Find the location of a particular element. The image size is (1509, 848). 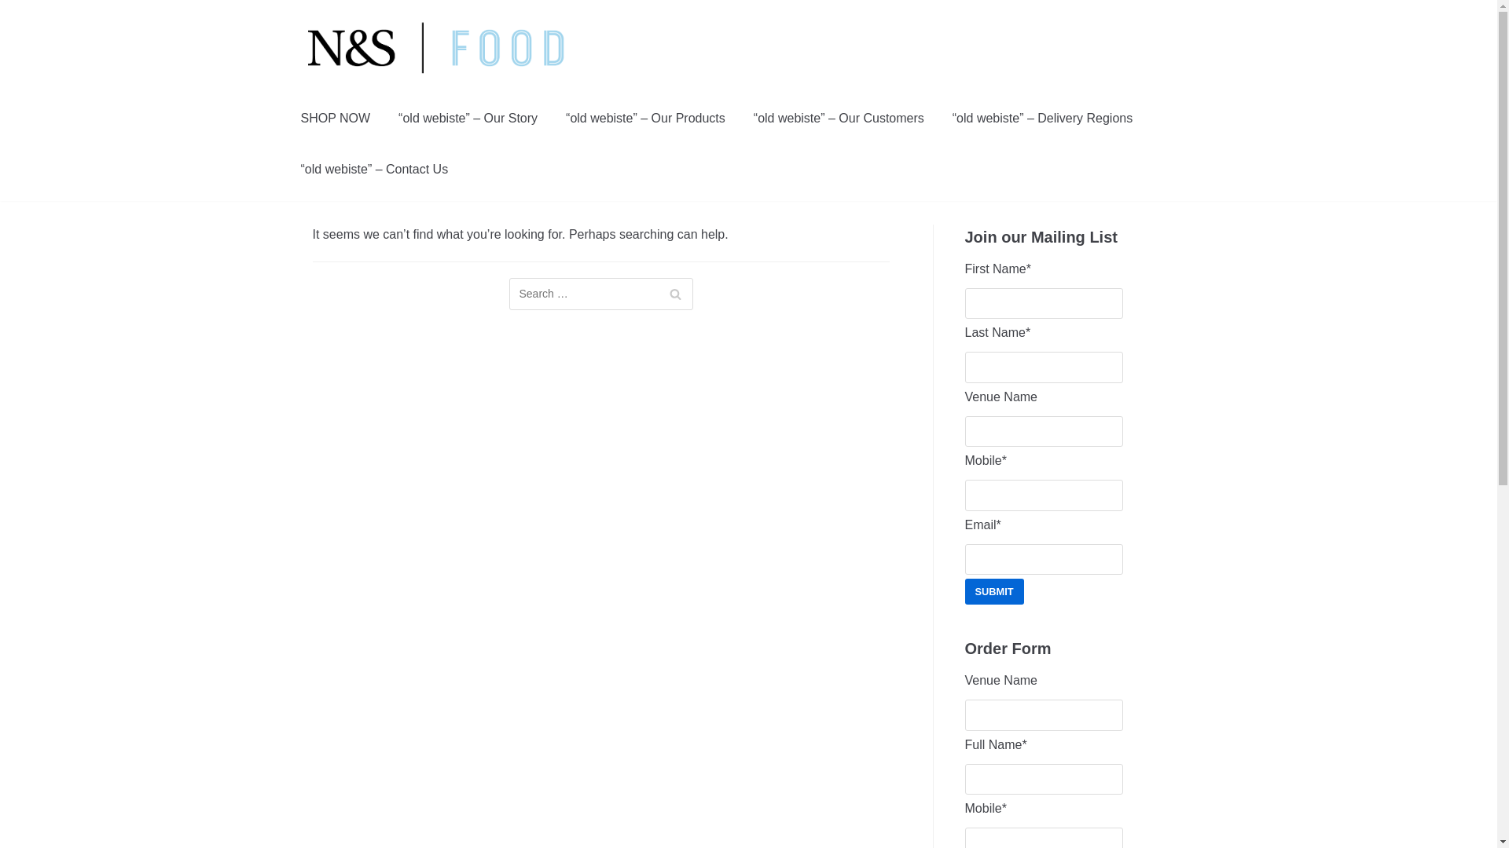

Search is located at coordinates (674, 294).